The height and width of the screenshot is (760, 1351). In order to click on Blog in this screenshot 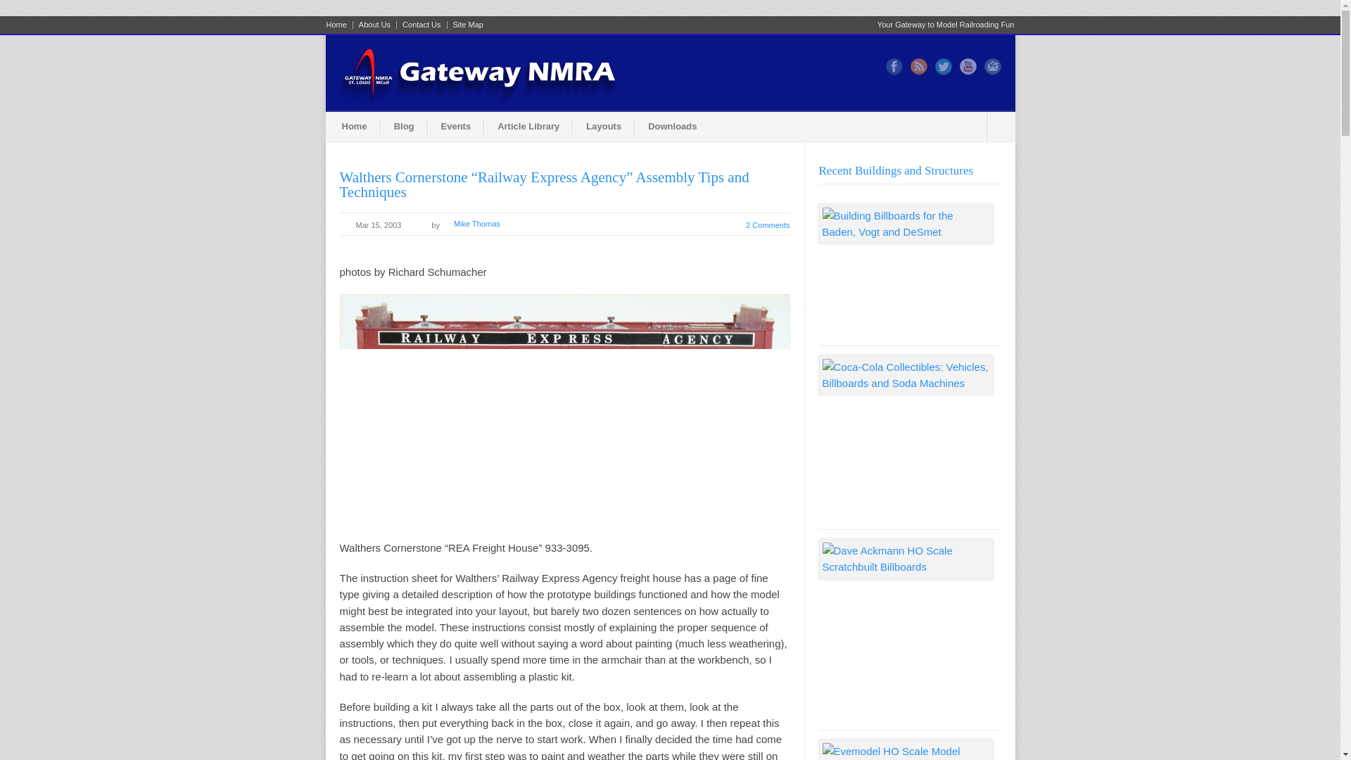, I will do `click(404, 127)`.